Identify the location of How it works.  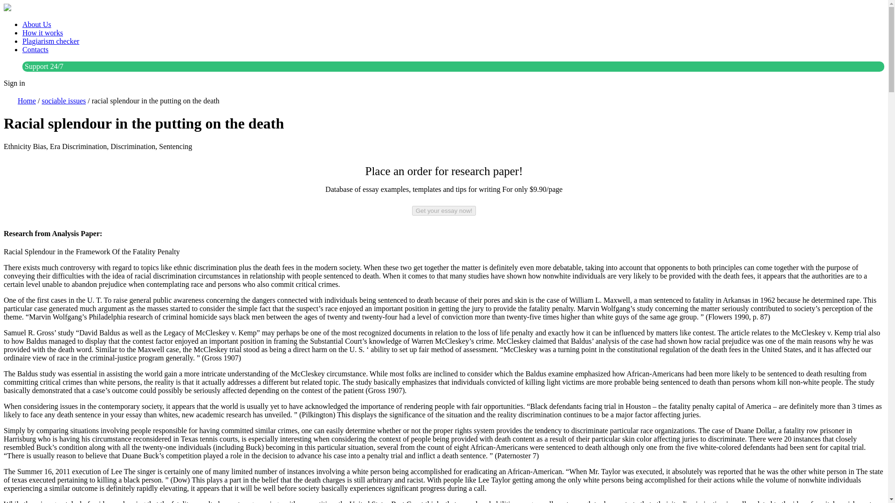
(42, 33).